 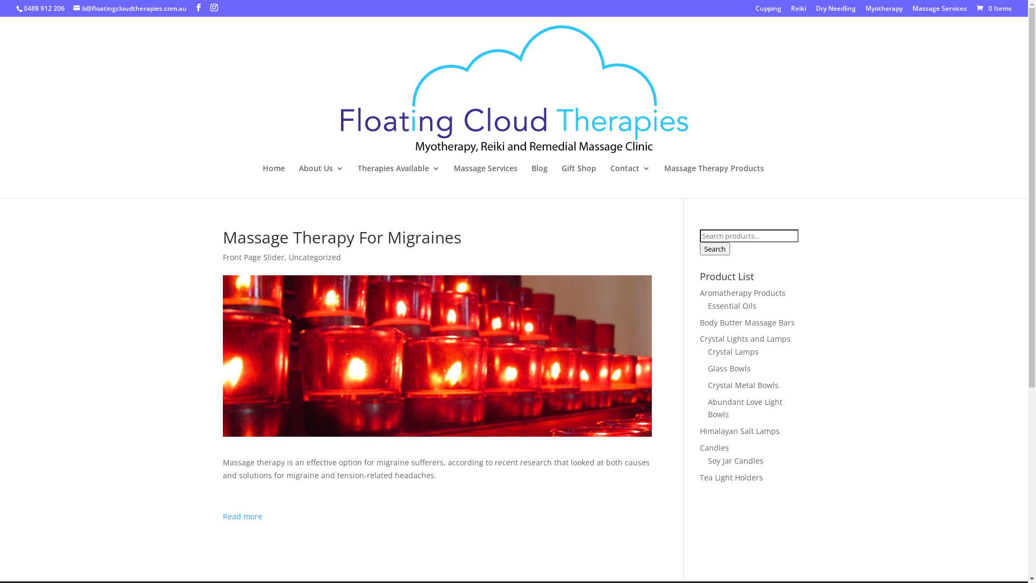 I want to click on Massage Therapy Products, so click(x=714, y=181).